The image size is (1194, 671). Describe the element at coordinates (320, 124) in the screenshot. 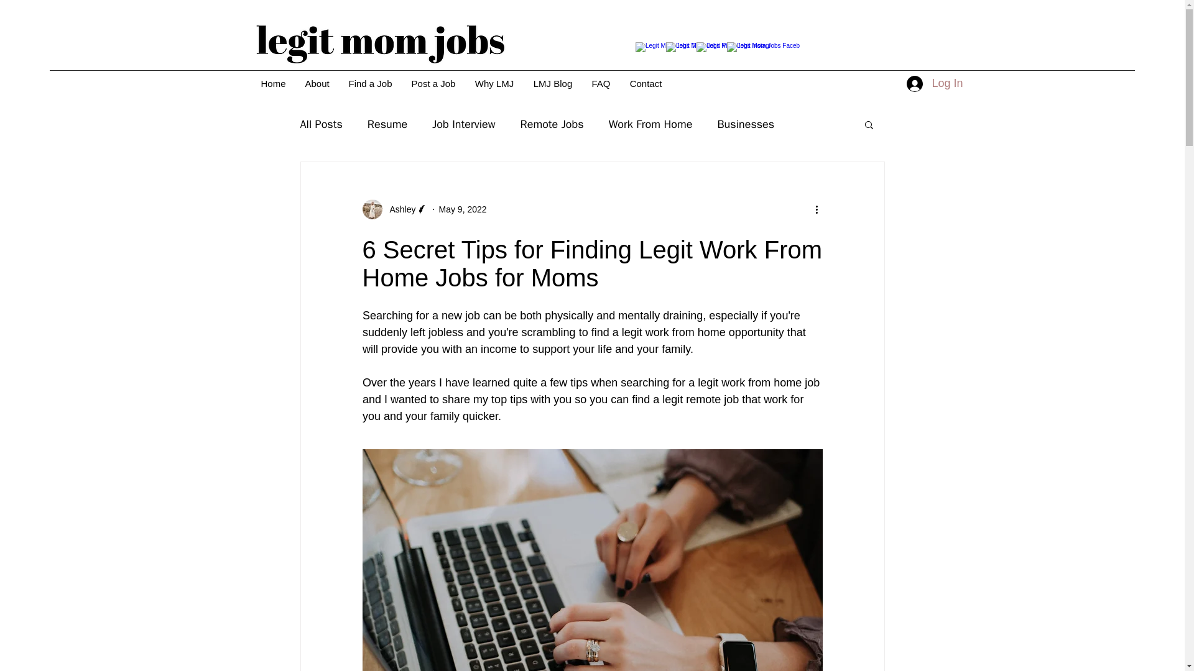

I see `All Posts` at that location.